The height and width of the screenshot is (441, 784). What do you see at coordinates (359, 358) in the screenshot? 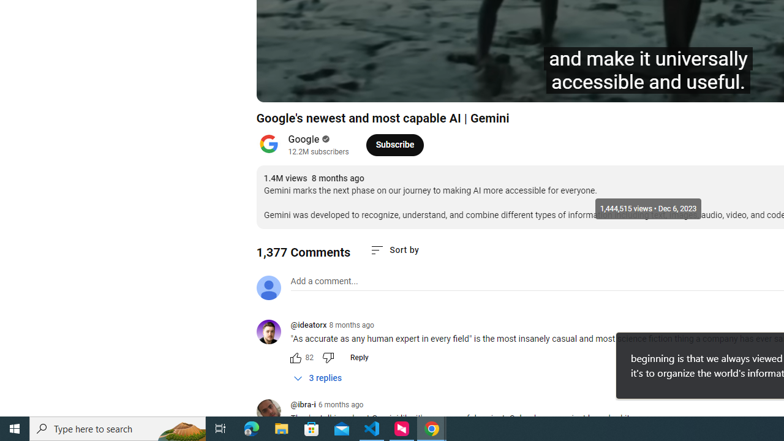
I see `Reply` at bounding box center [359, 358].